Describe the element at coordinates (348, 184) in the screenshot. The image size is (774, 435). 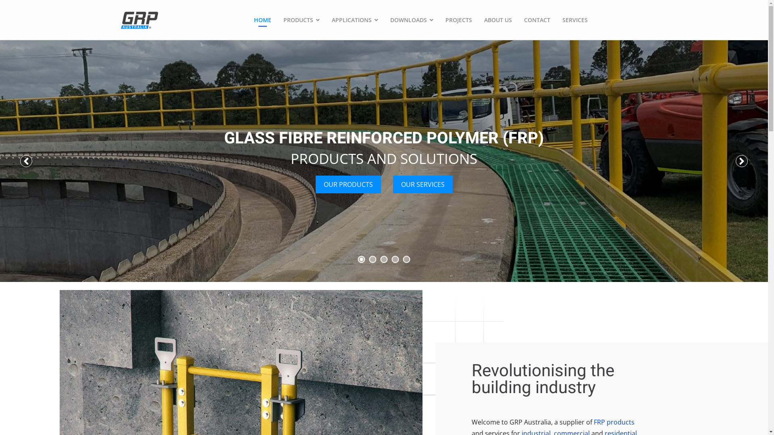
I see `OUR PRODUCTS` at that location.